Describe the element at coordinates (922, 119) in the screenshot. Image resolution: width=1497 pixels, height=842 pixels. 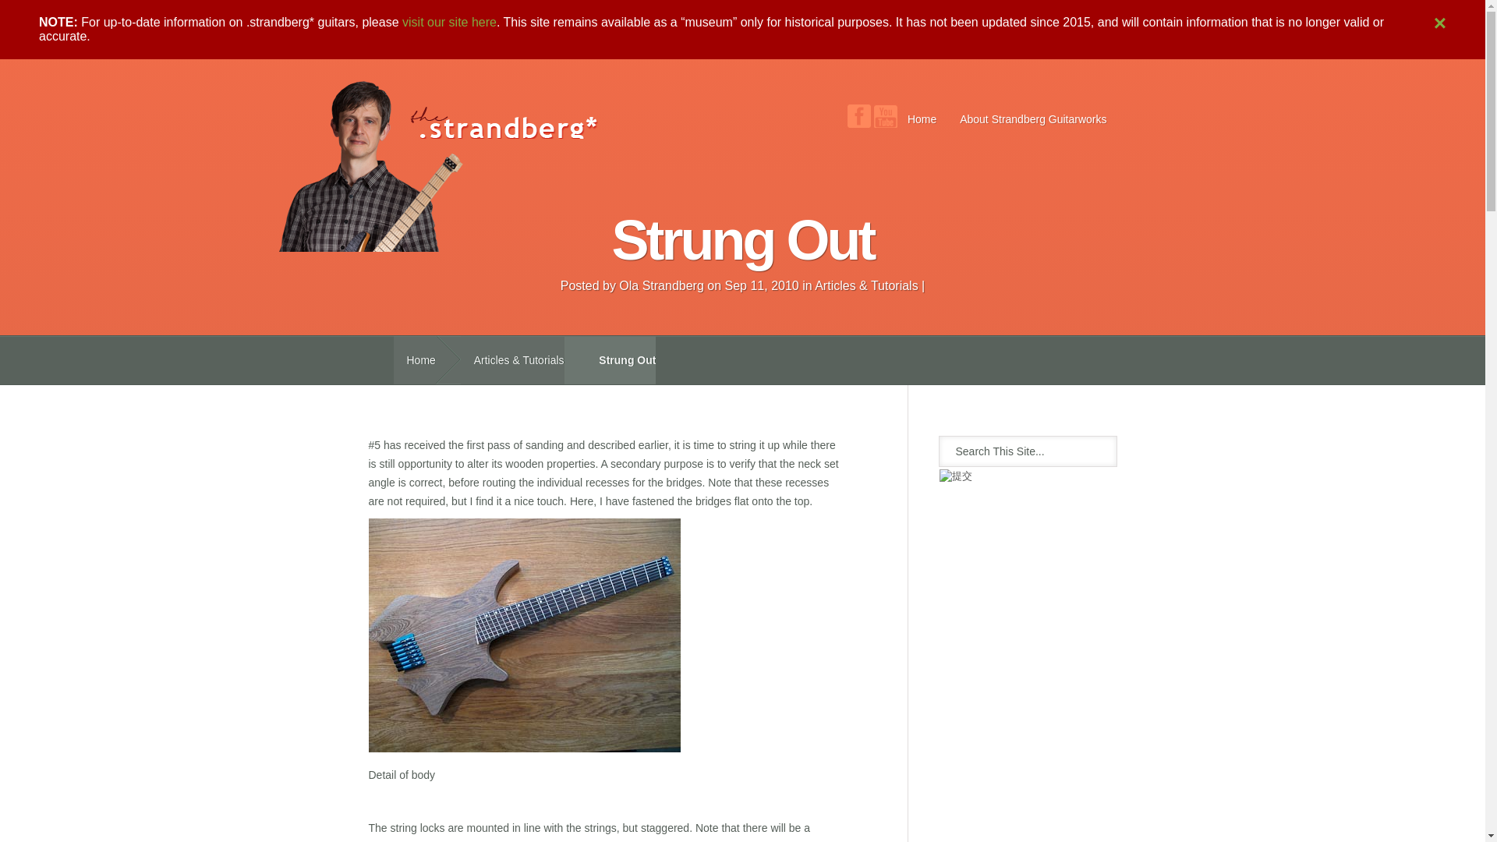
I see `Home` at that location.